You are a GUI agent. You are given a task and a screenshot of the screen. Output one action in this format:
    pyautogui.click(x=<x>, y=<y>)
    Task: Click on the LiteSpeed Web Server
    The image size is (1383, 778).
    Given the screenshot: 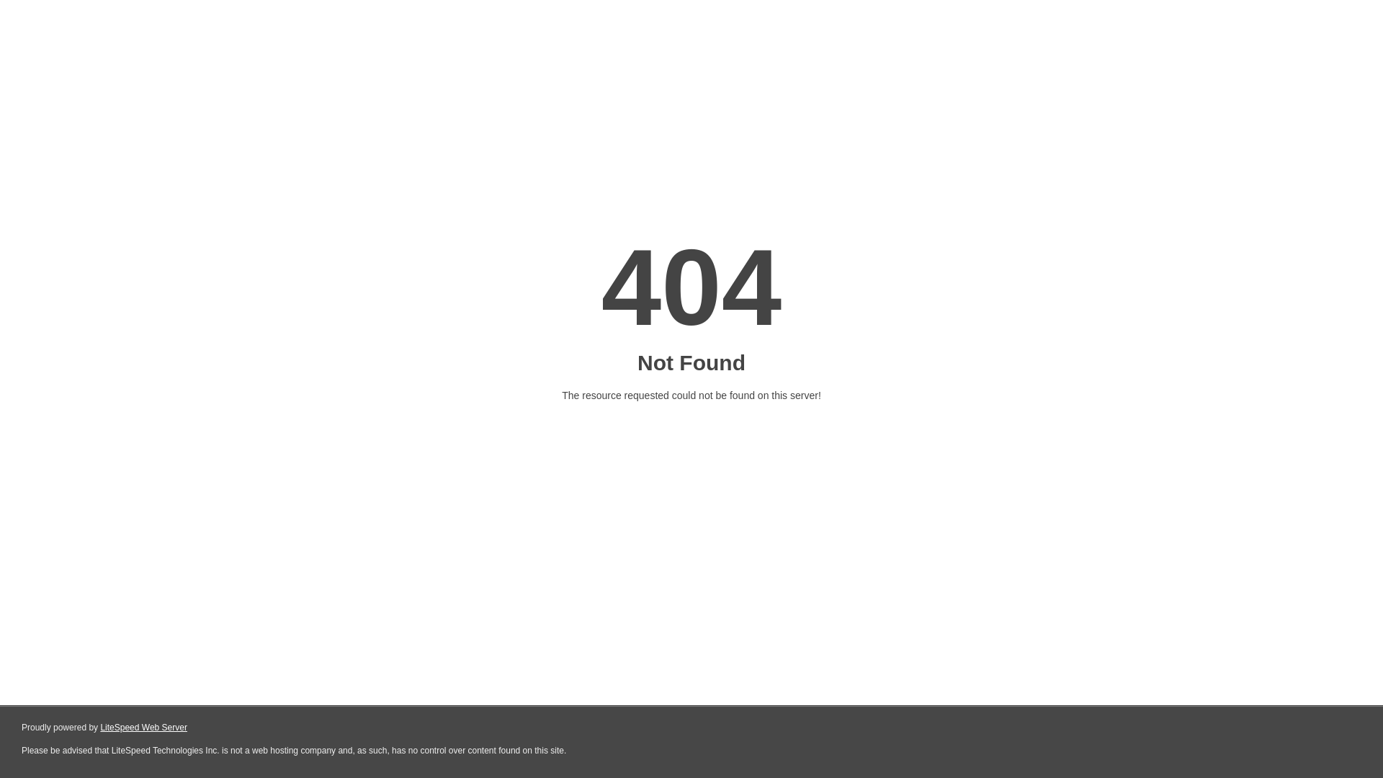 What is the action you would take?
    pyautogui.click(x=144, y=728)
    